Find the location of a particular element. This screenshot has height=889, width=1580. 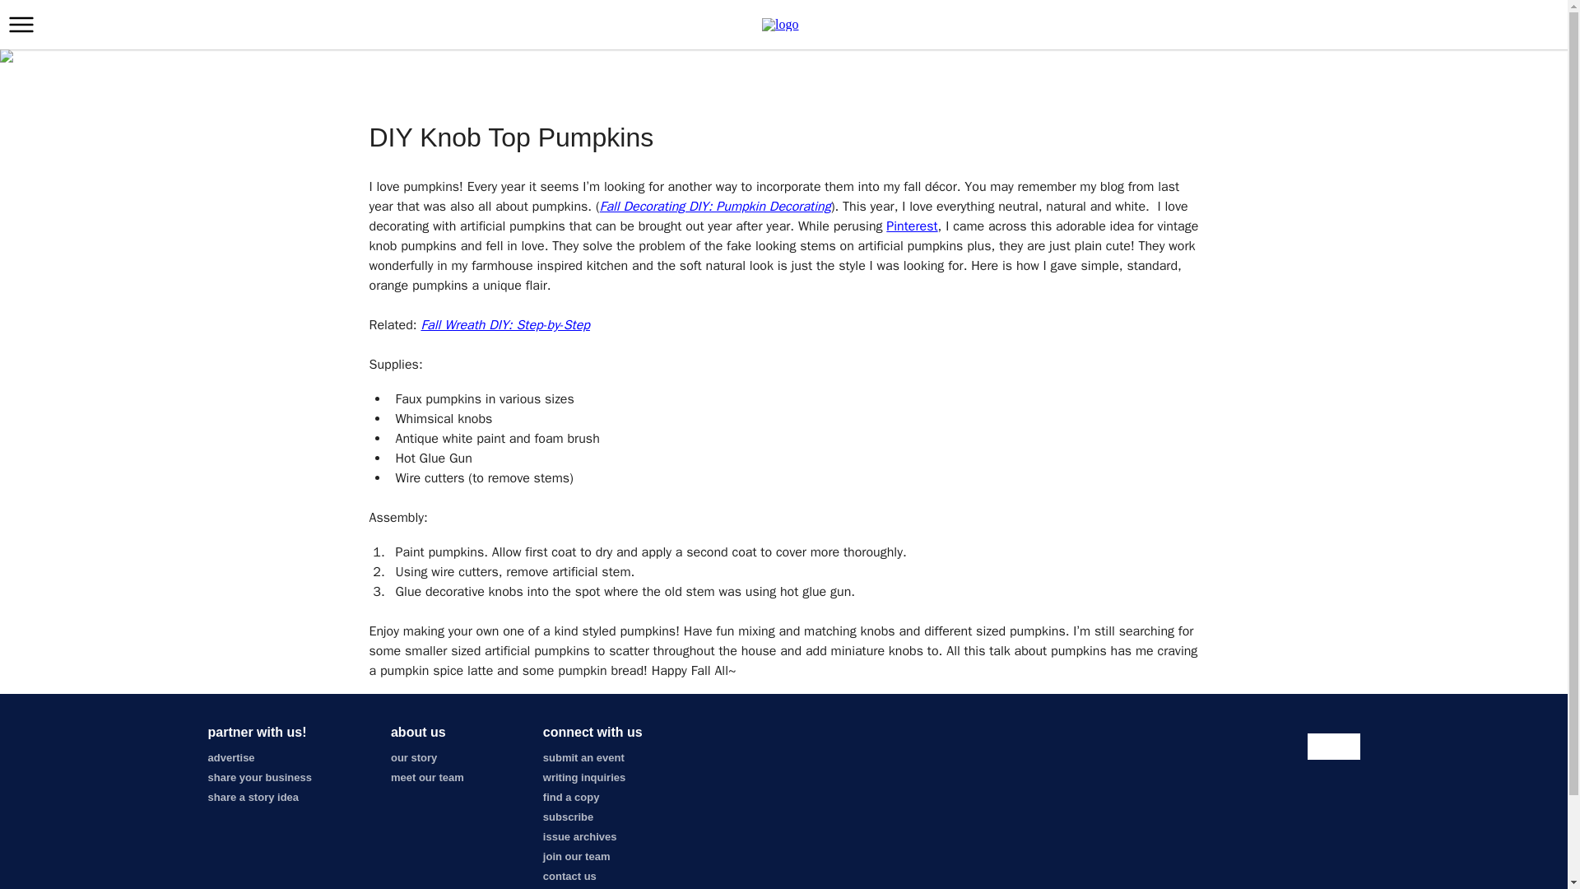

meet our team is located at coordinates (427, 777).